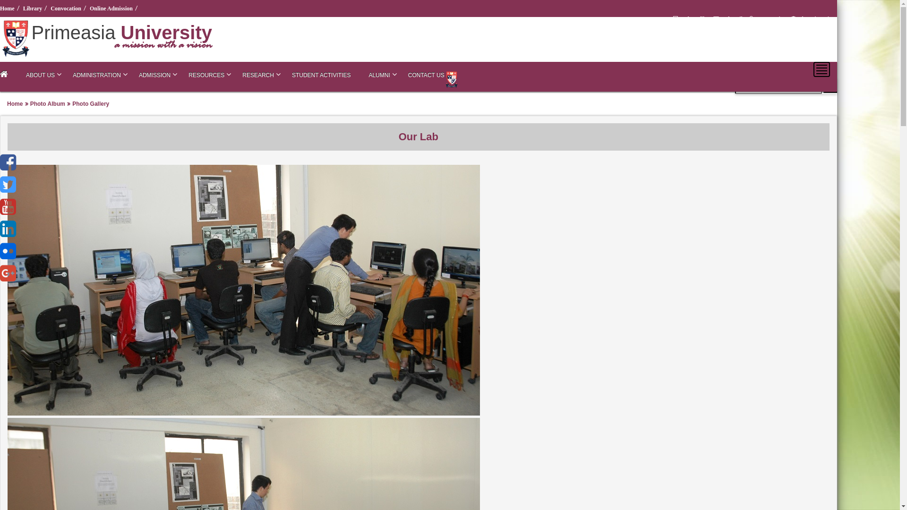 This screenshot has height=510, width=907. What do you see at coordinates (206, 75) in the screenshot?
I see `RESOURCES` at bounding box center [206, 75].